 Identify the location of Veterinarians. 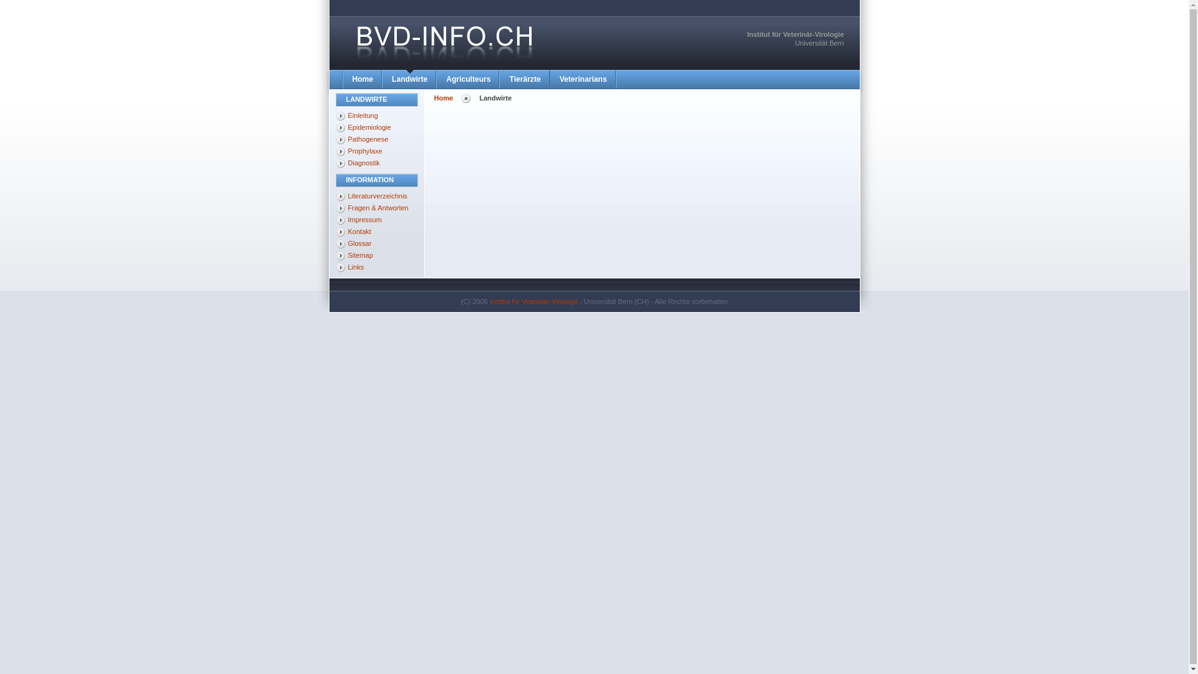
(583, 80).